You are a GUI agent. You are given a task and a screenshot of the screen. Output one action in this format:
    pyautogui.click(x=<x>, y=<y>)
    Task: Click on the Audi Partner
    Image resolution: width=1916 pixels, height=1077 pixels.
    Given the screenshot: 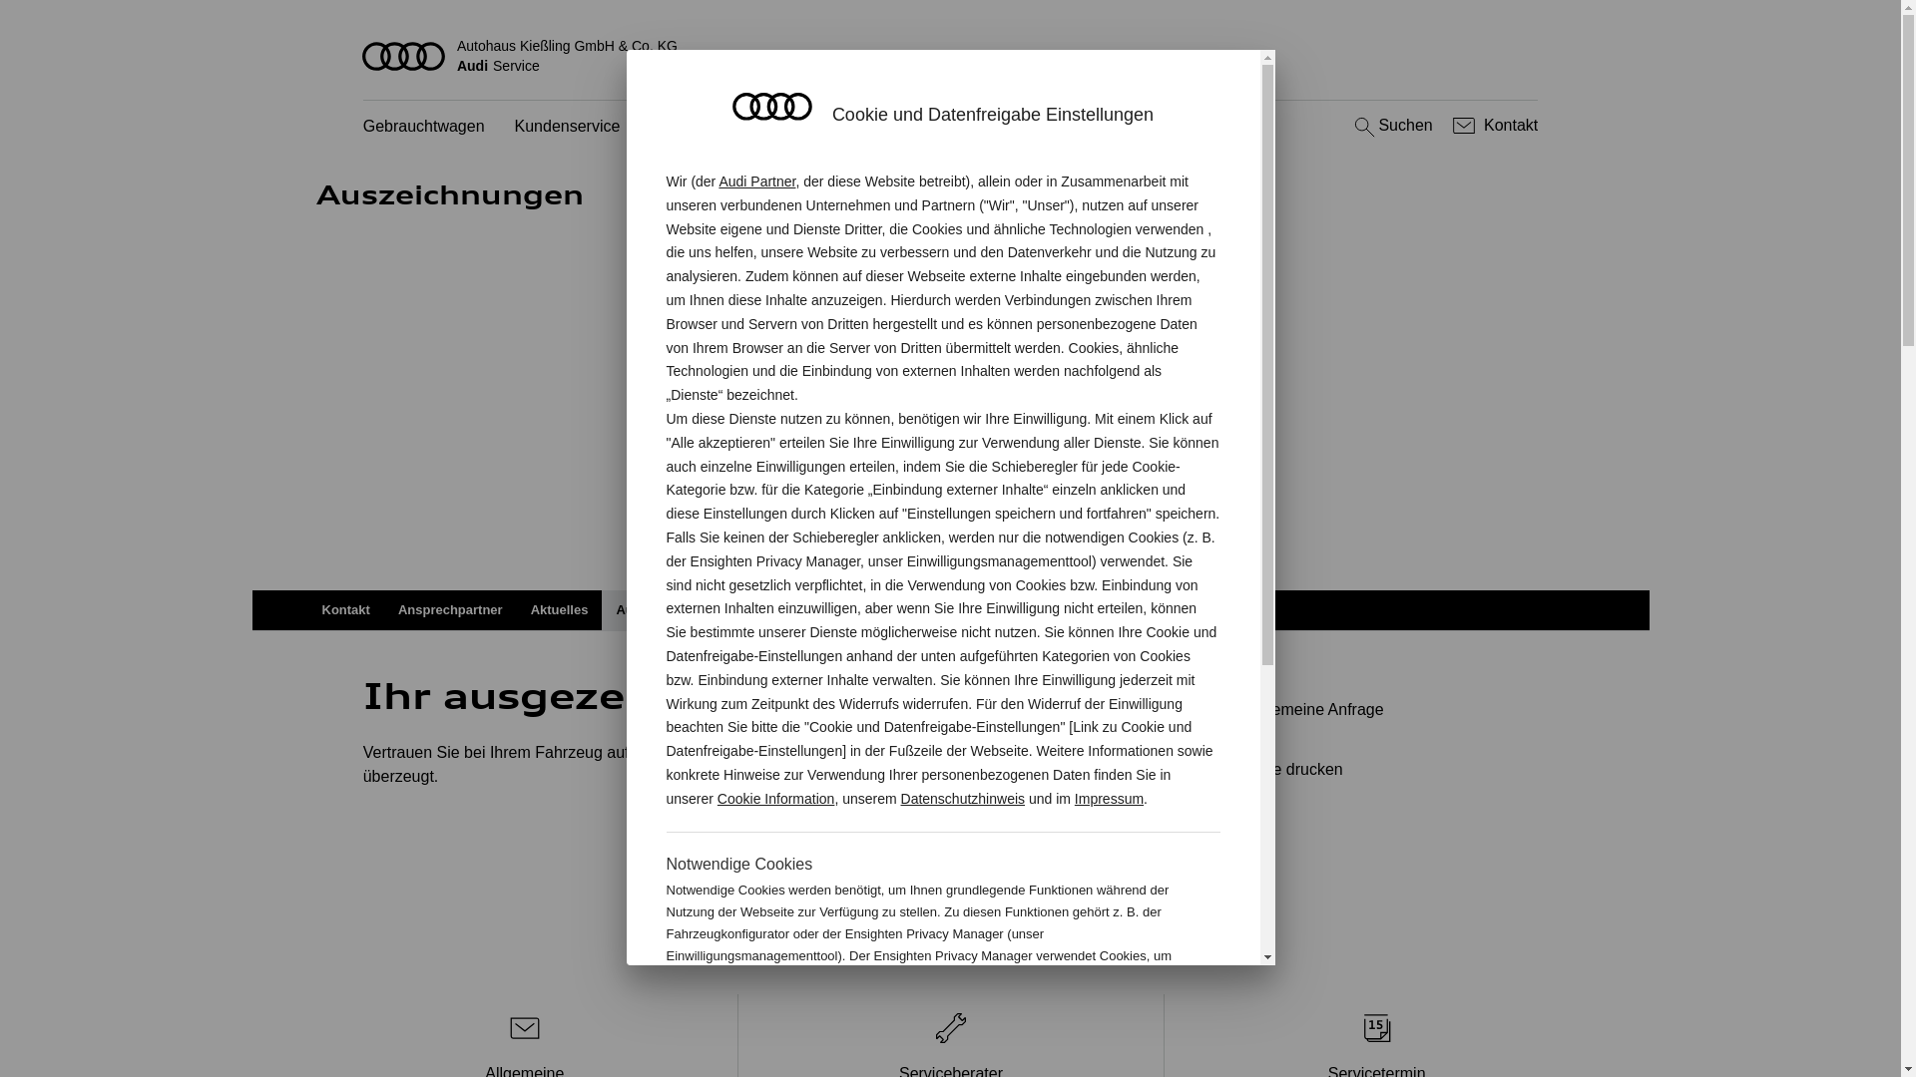 What is the action you would take?
    pyautogui.click(x=756, y=181)
    